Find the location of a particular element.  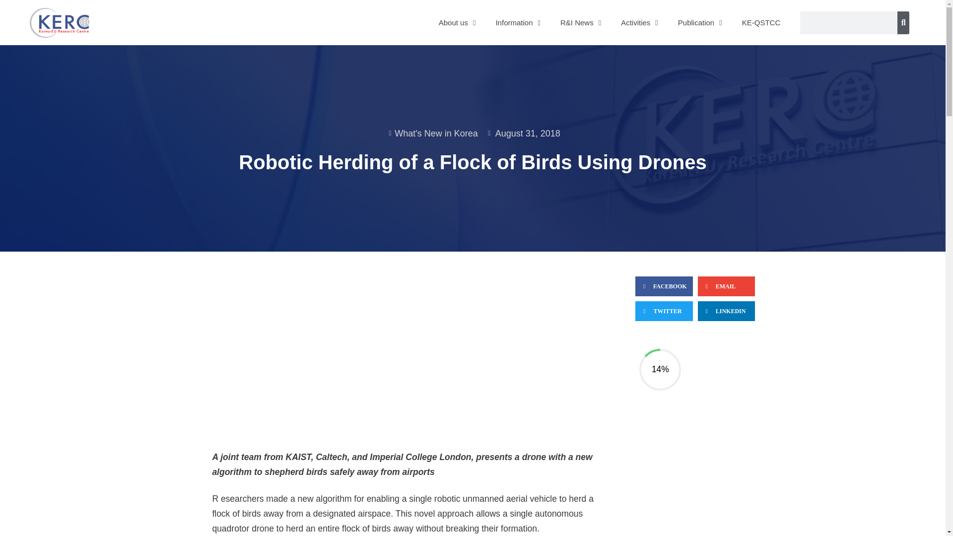

KE-QSTCC is located at coordinates (761, 23).